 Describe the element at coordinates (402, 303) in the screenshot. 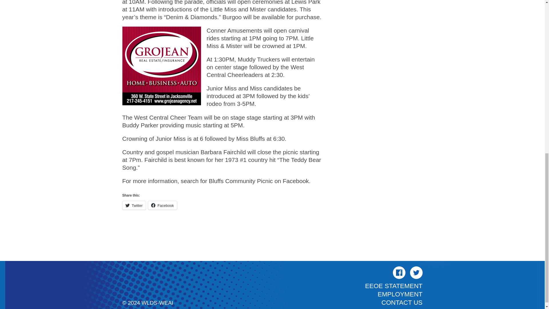

I see `CONTACT US` at that location.